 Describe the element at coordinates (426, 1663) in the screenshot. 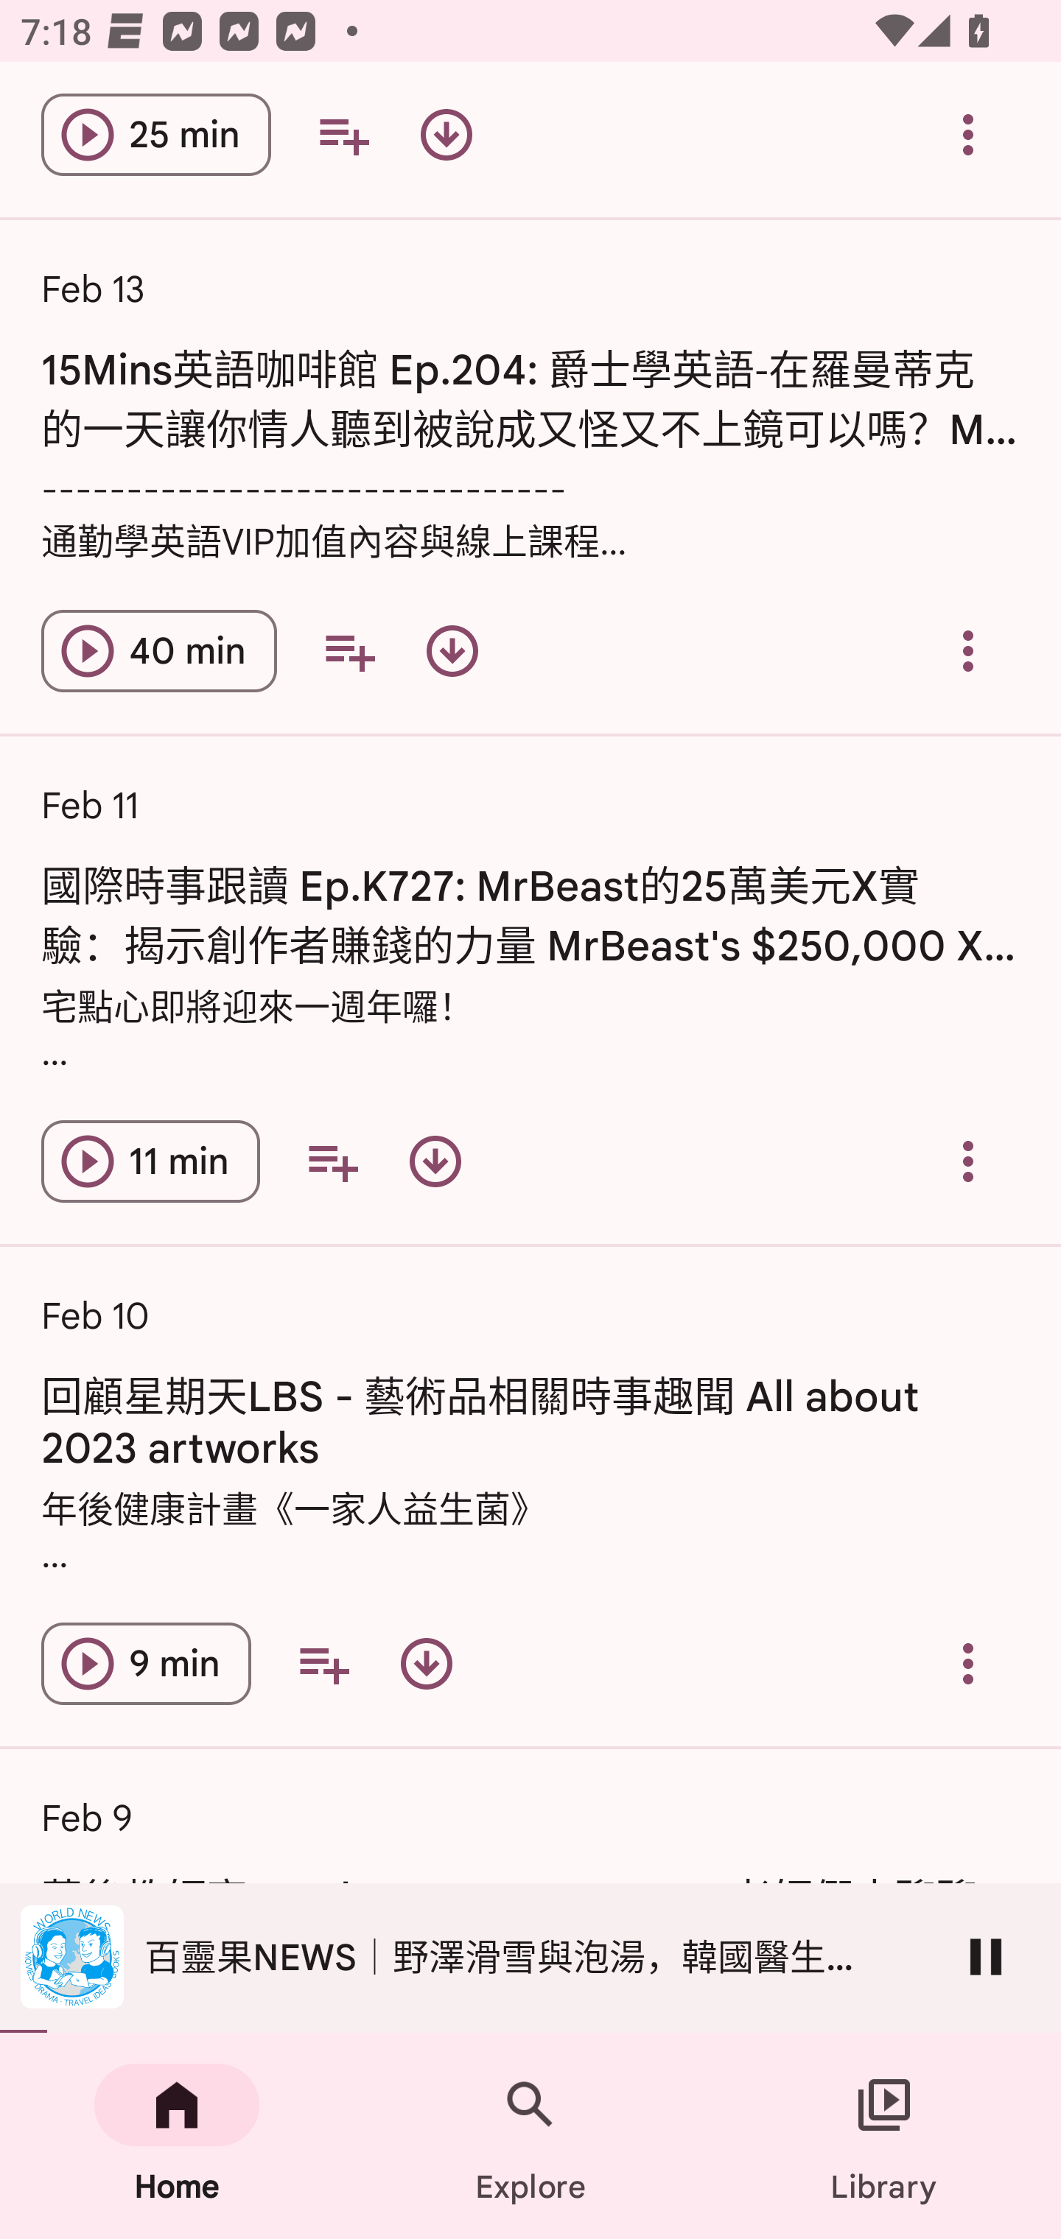

I see `Download episode` at that location.